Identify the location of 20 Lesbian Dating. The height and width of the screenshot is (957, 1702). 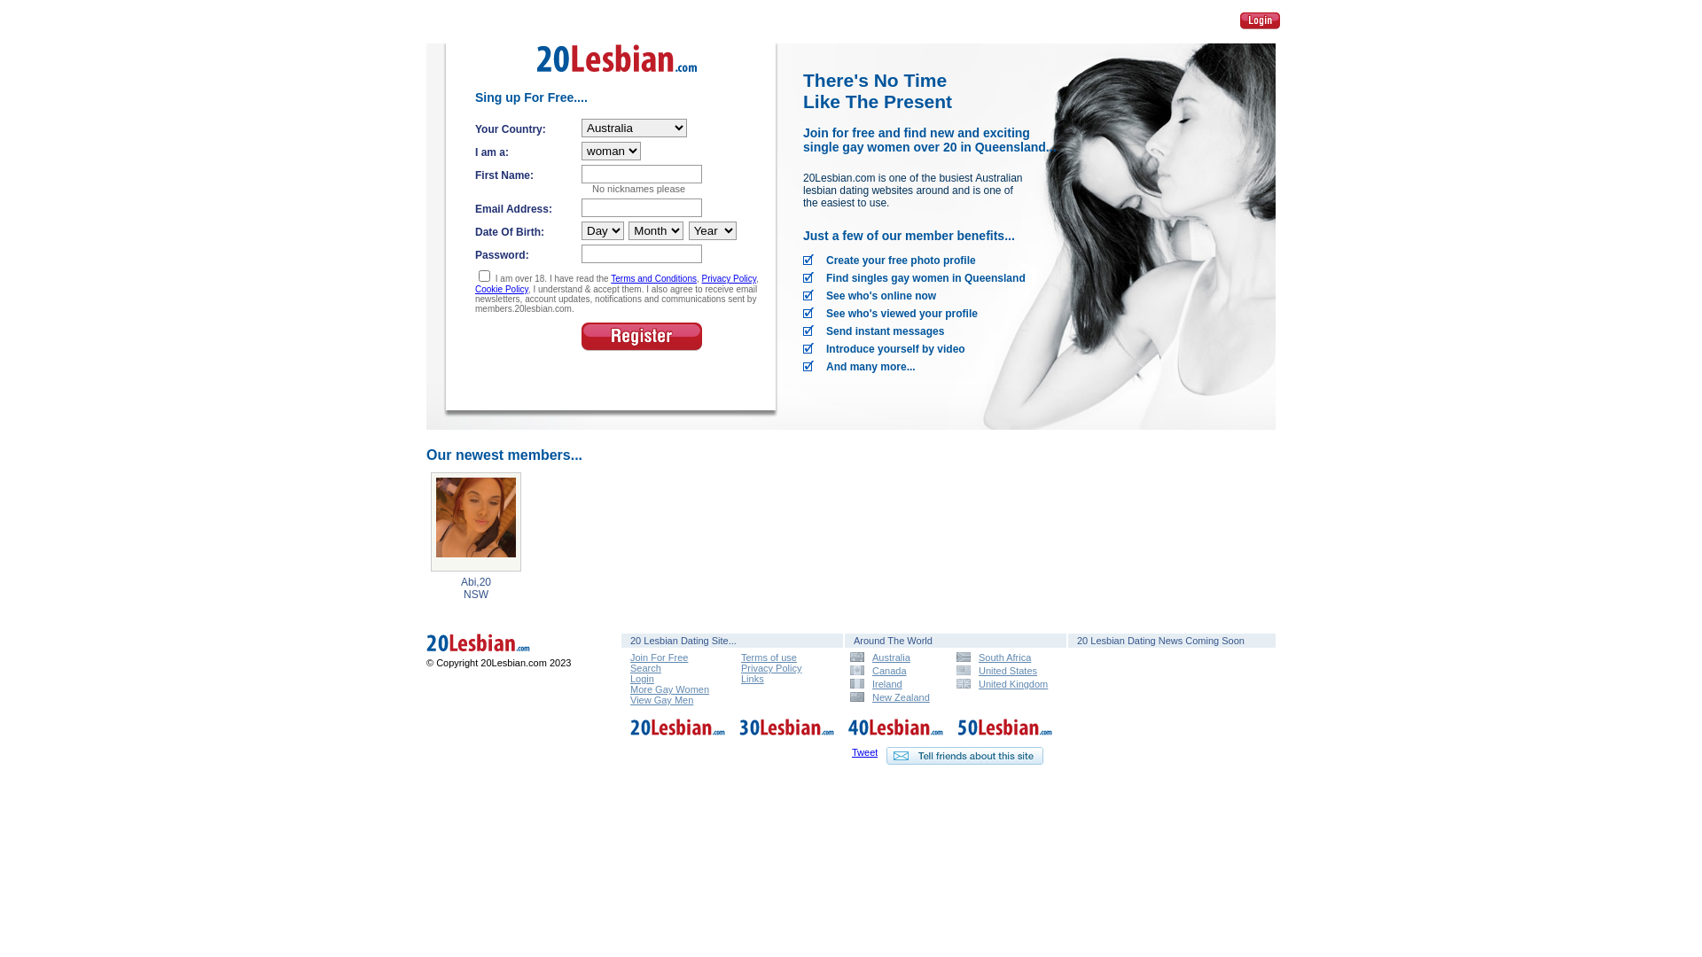
(617, 78).